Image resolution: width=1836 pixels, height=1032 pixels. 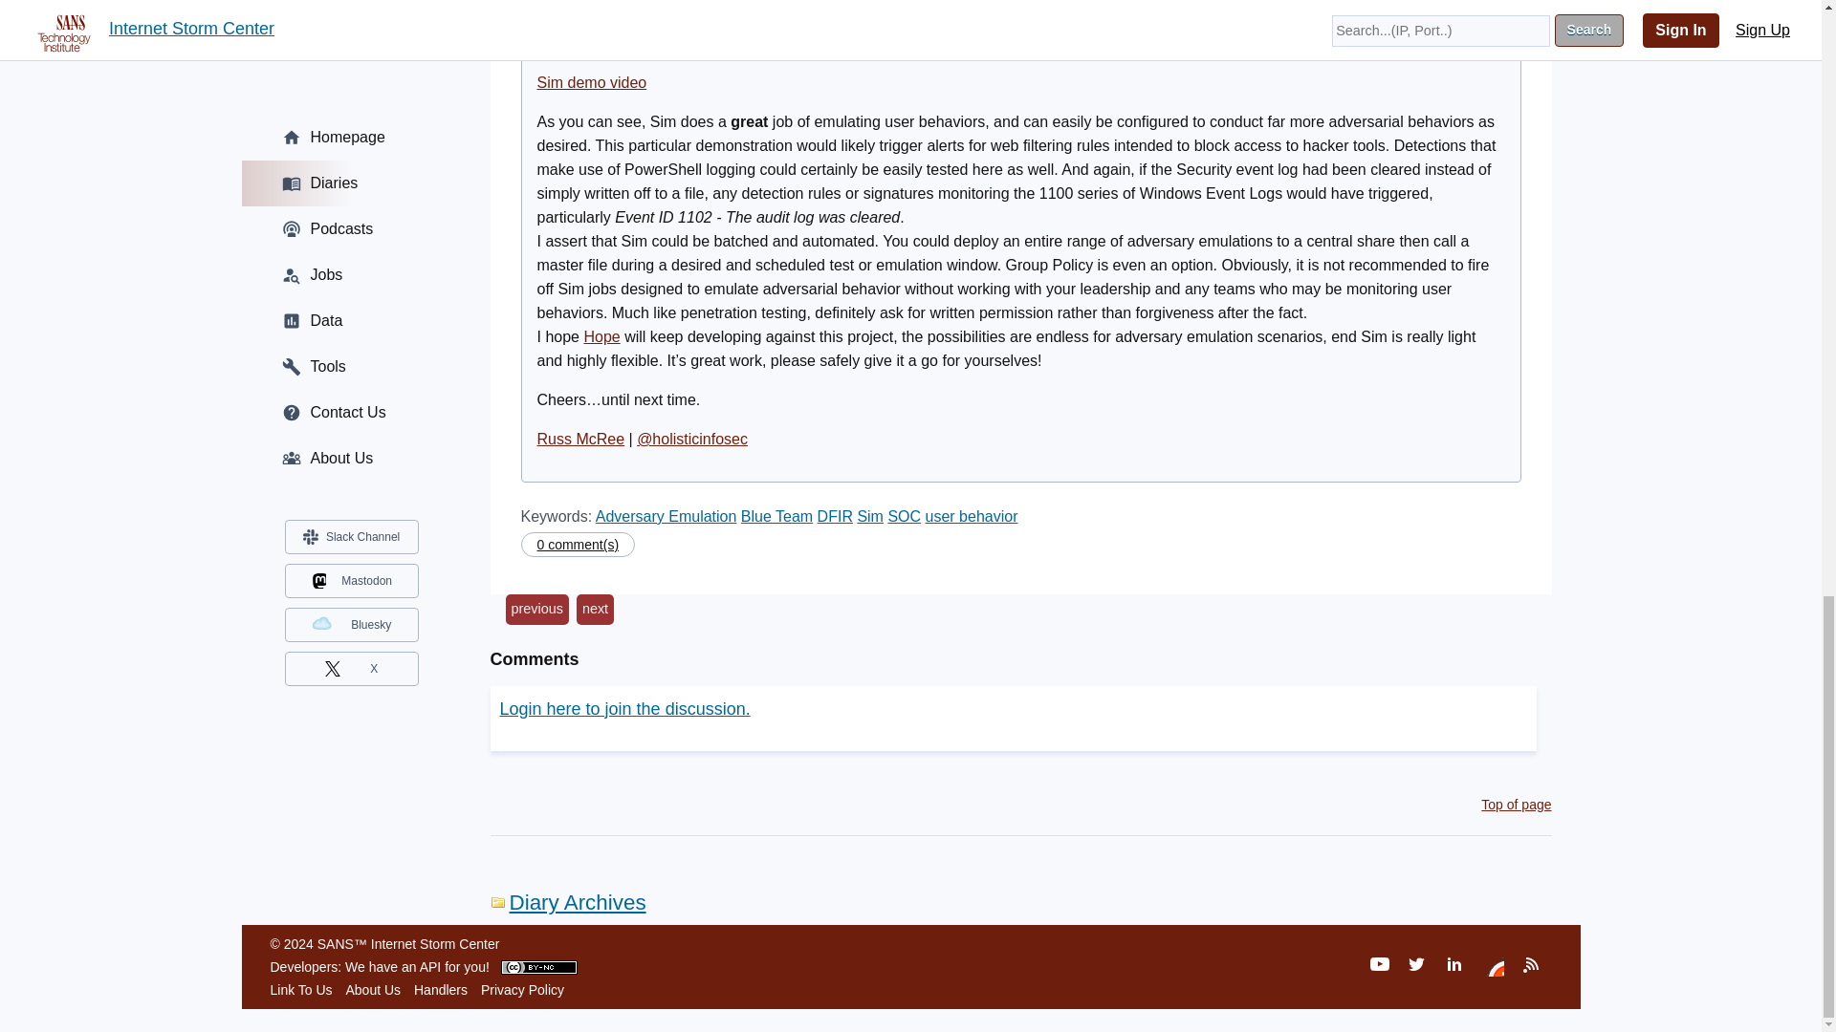 I want to click on DFIR, so click(x=835, y=516).